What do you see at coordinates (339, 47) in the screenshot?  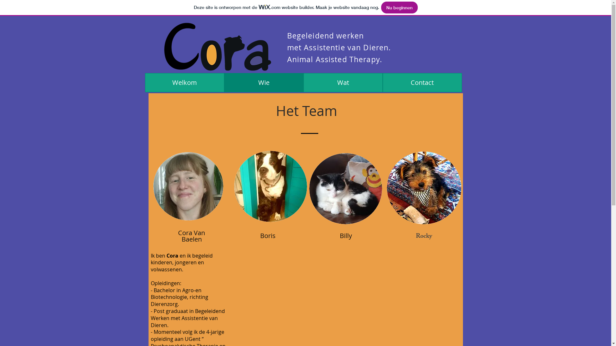 I see `met Assistentie van Dieren.` at bounding box center [339, 47].